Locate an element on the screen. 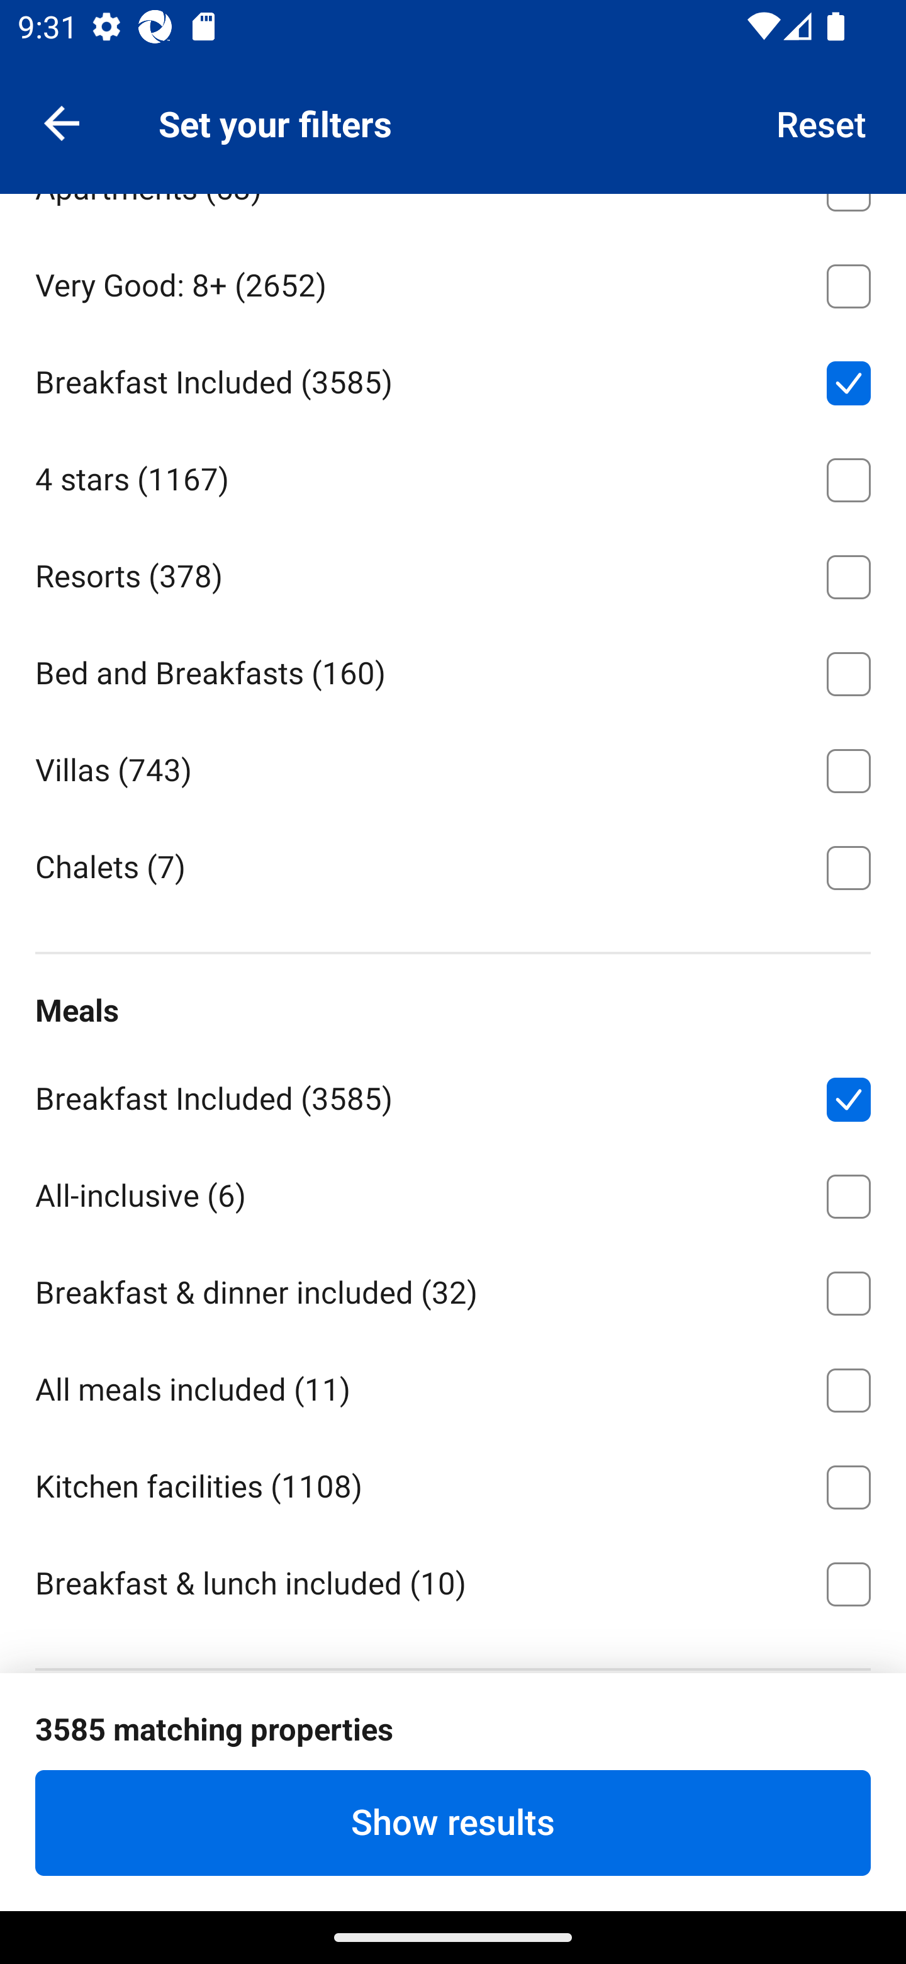 The image size is (906, 1964). Resorts ⁦(378) is located at coordinates (453, 572).